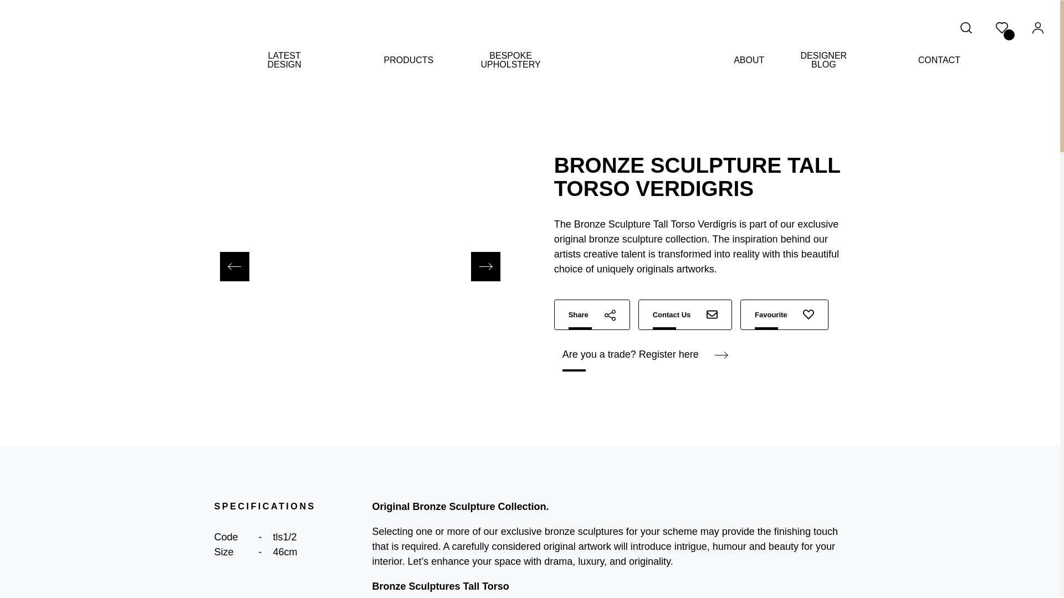  What do you see at coordinates (510, 60) in the screenshot?
I see `BESPOKE UPHOLSTERY` at bounding box center [510, 60].